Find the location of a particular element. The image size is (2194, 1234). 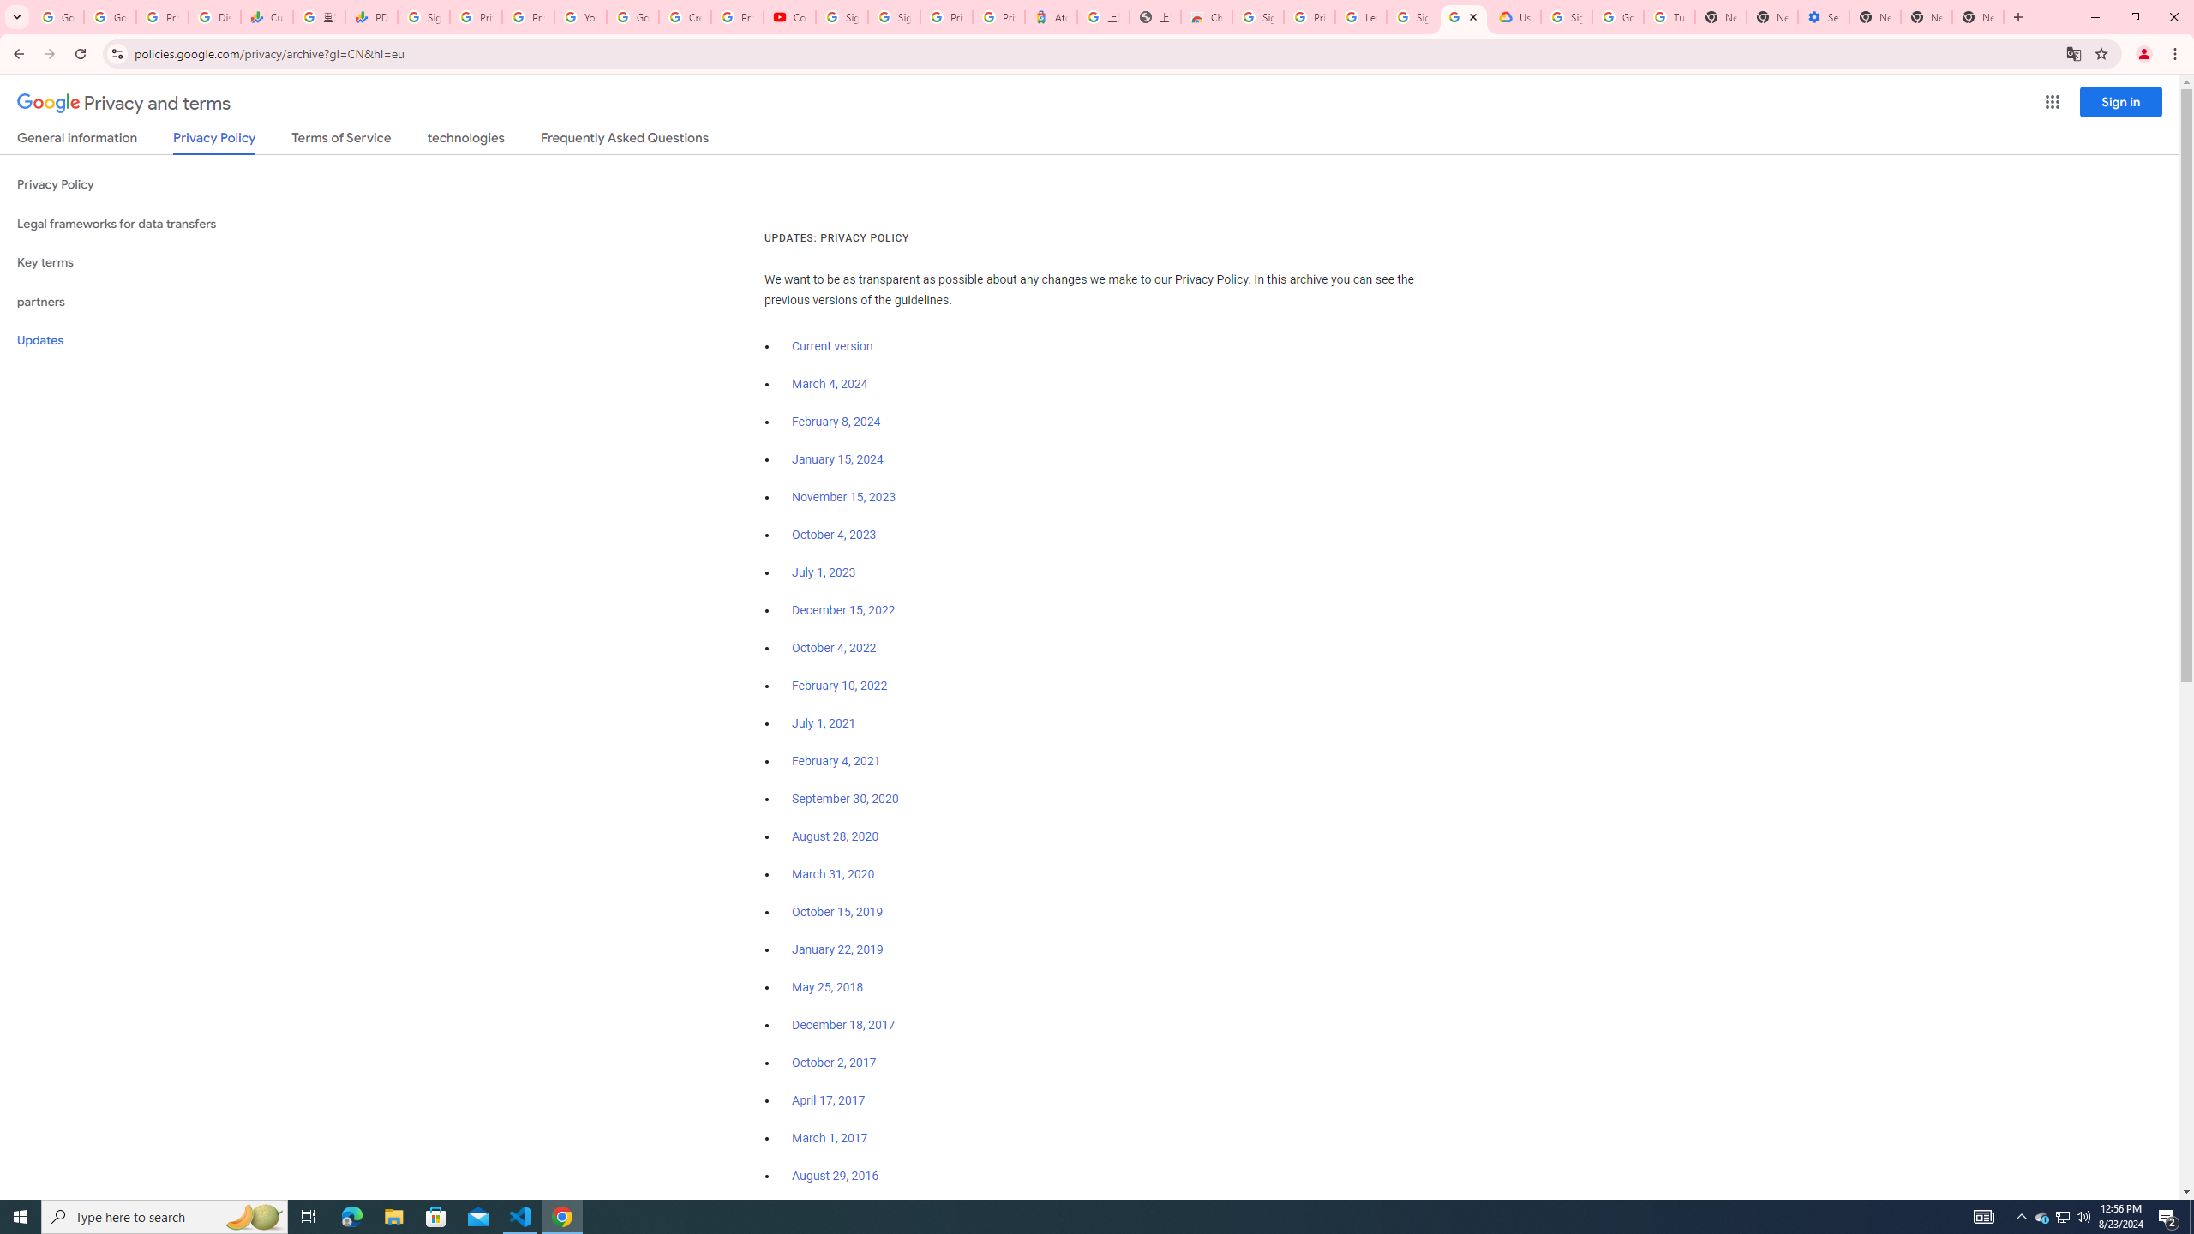

November 15, 2023 is located at coordinates (845, 497).